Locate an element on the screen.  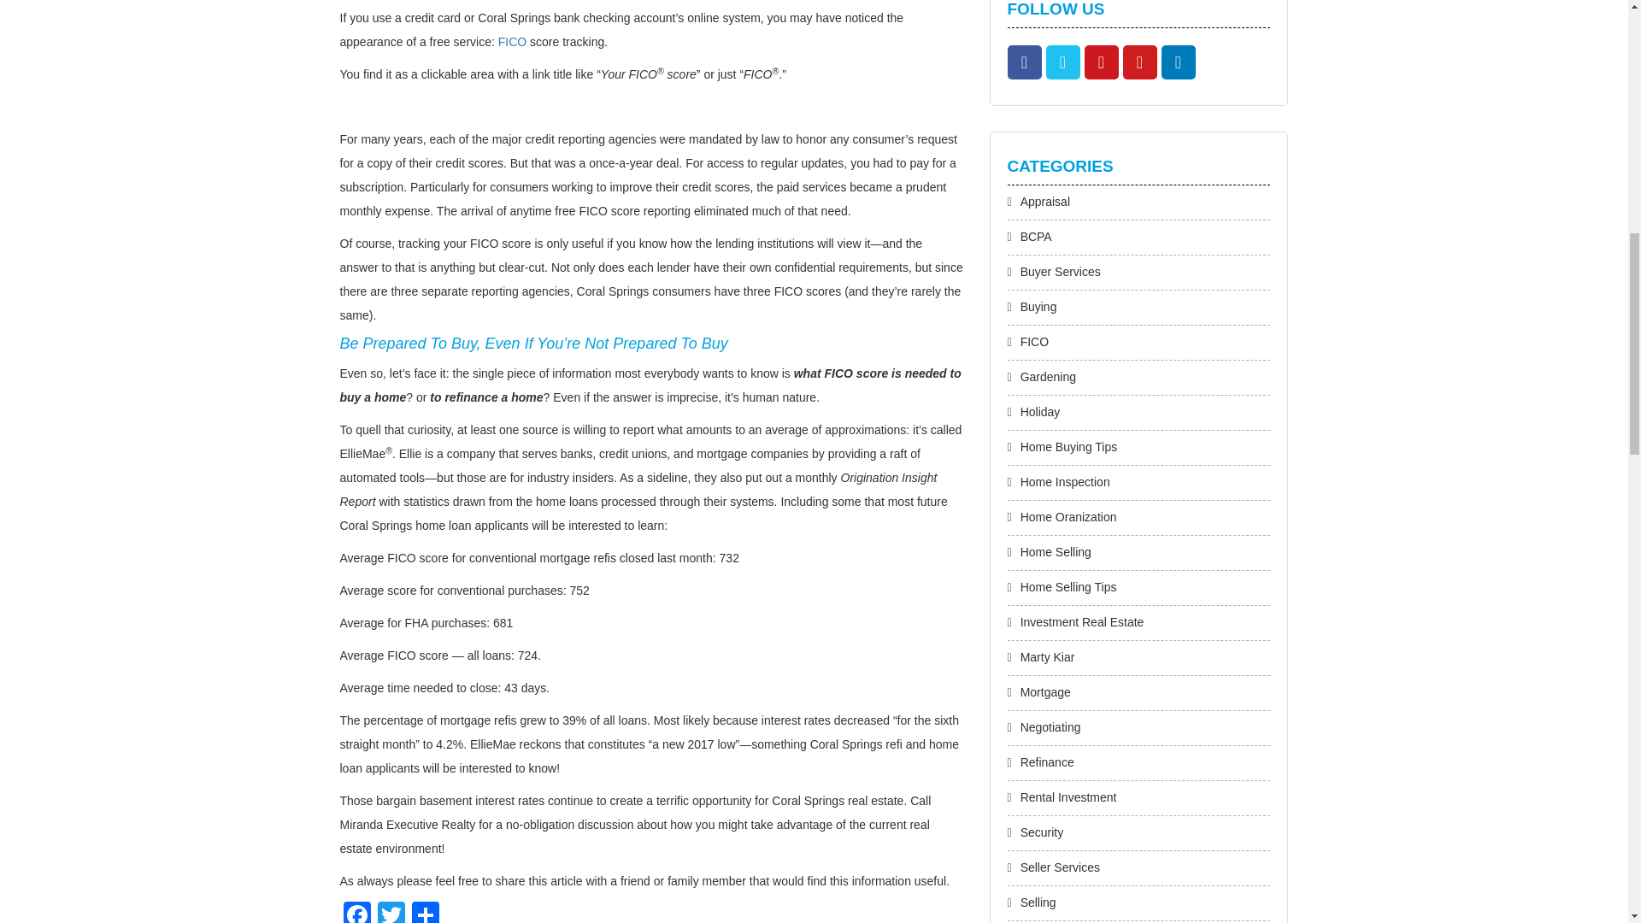
Facebook is located at coordinates (356, 913).